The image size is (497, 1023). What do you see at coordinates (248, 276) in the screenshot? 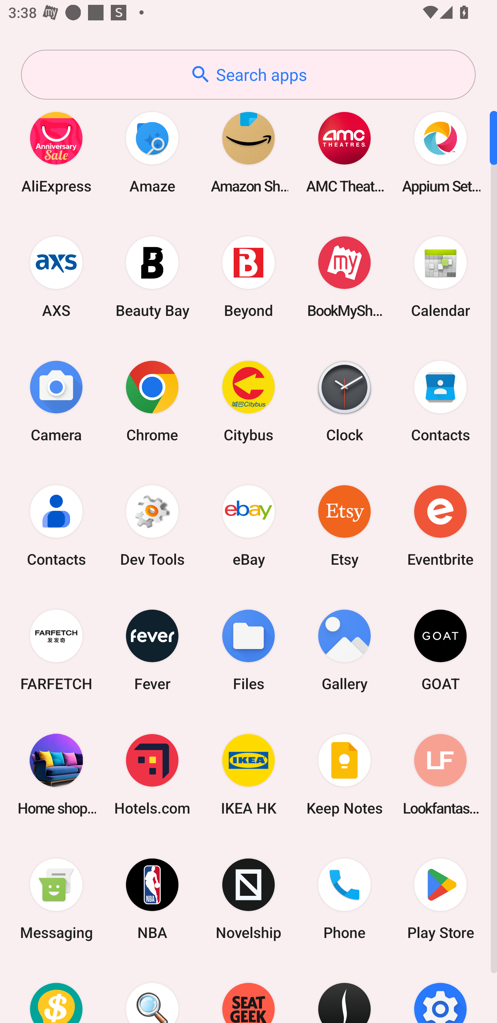
I see `Beyond` at bounding box center [248, 276].